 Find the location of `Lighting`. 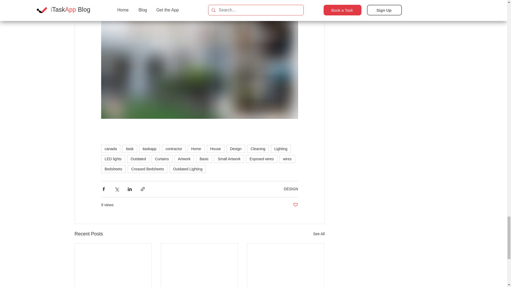

Lighting is located at coordinates (281, 149).